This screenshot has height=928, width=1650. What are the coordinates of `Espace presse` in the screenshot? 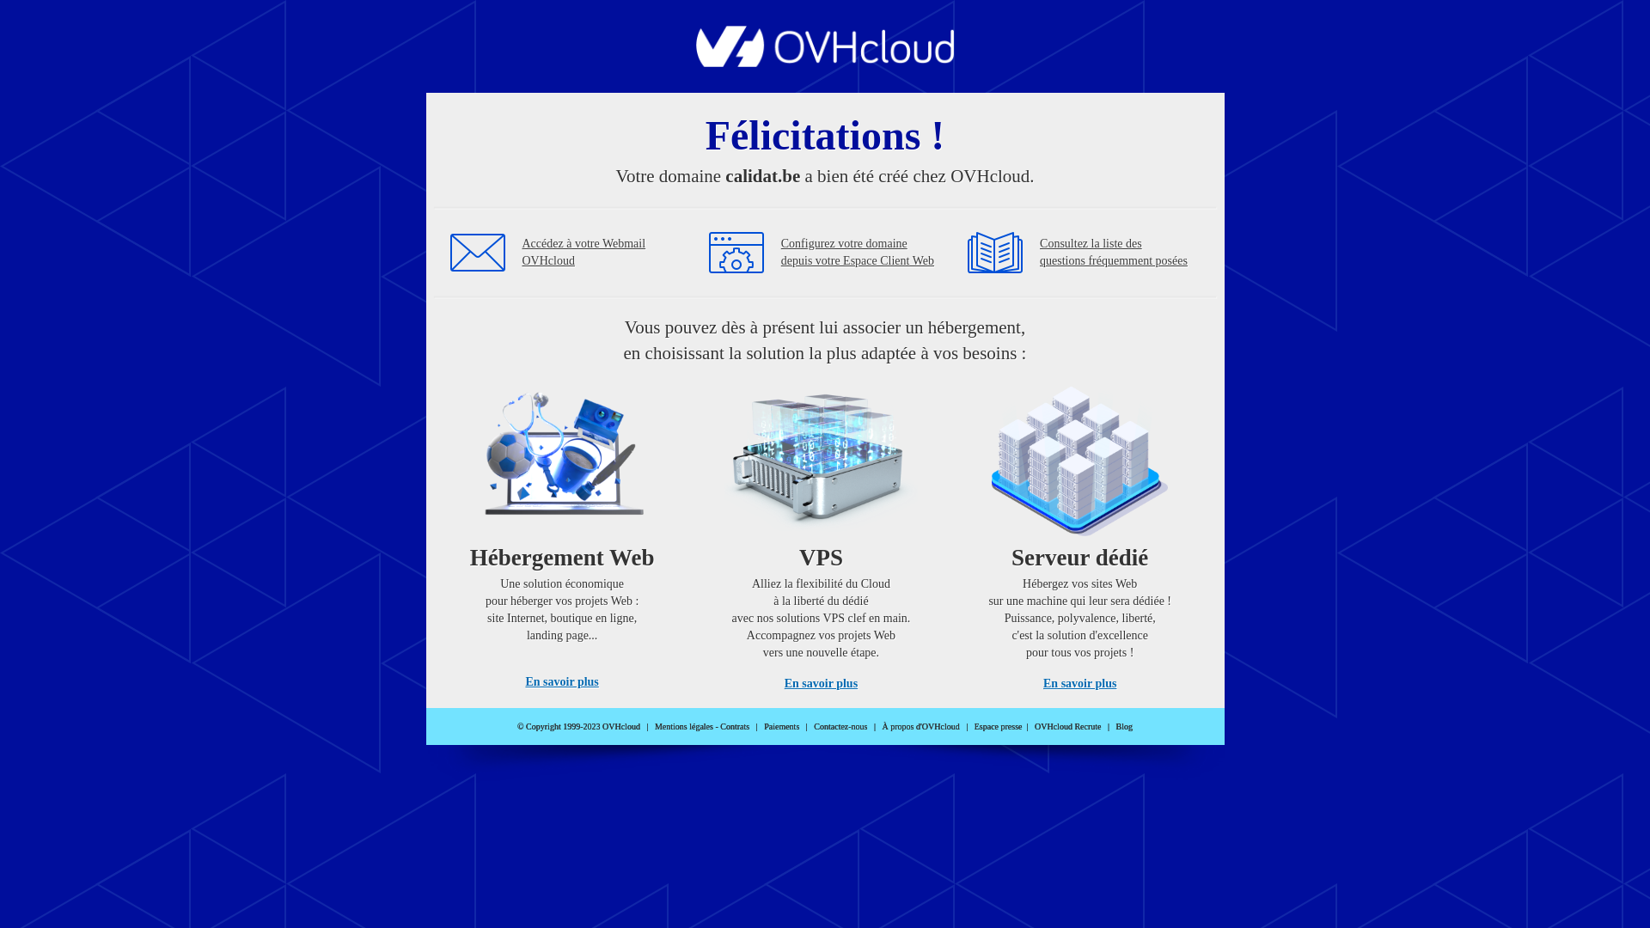 It's located at (999, 727).